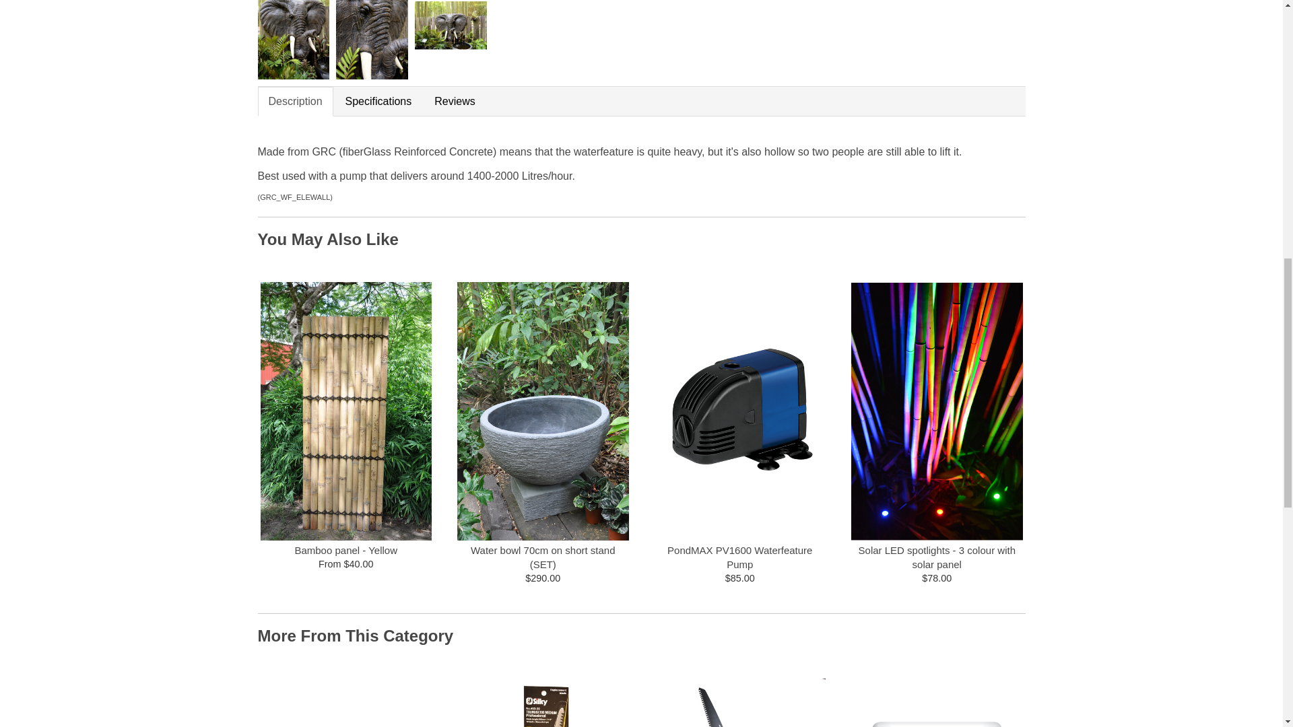 Image resolution: width=1293 pixels, height=727 pixels. What do you see at coordinates (372, 39) in the screenshot?
I see `Large View` at bounding box center [372, 39].